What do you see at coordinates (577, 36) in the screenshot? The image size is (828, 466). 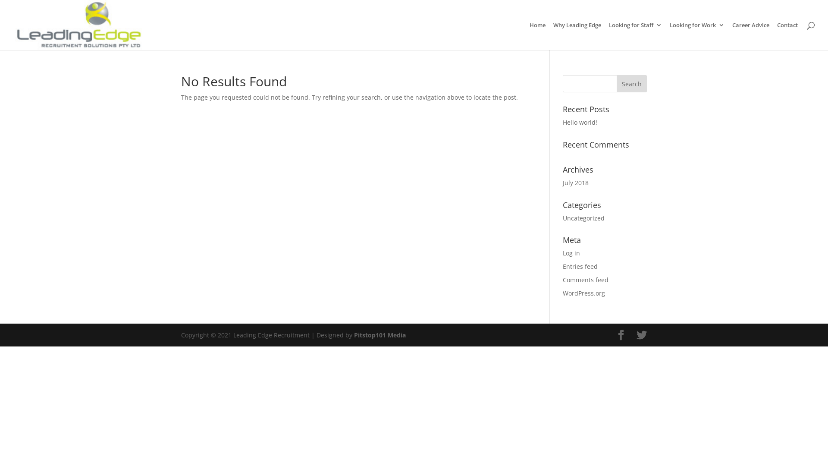 I see `Why Leading Edge` at bounding box center [577, 36].